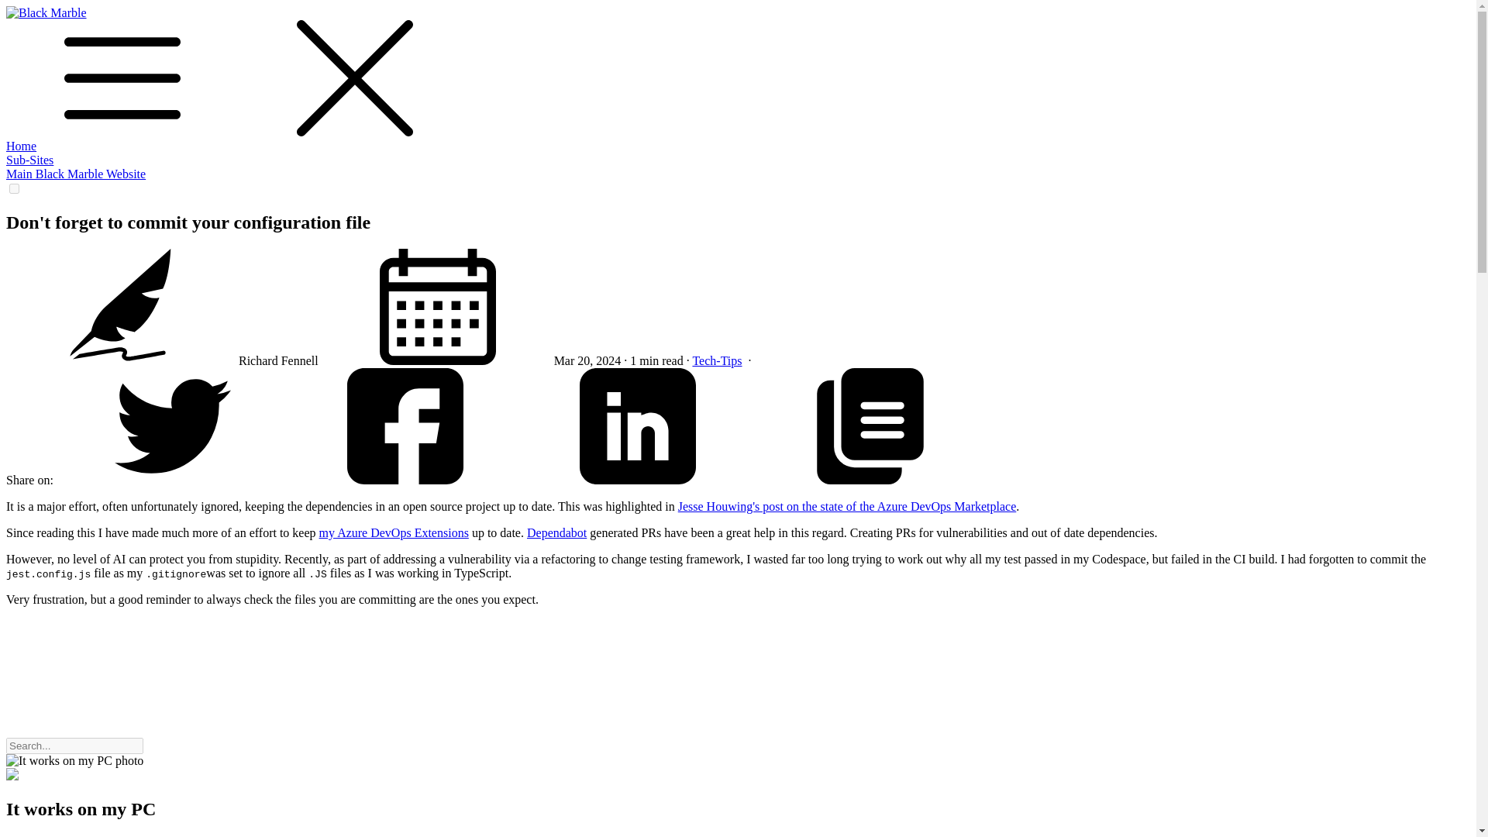  I want to click on facebook, so click(405, 480).